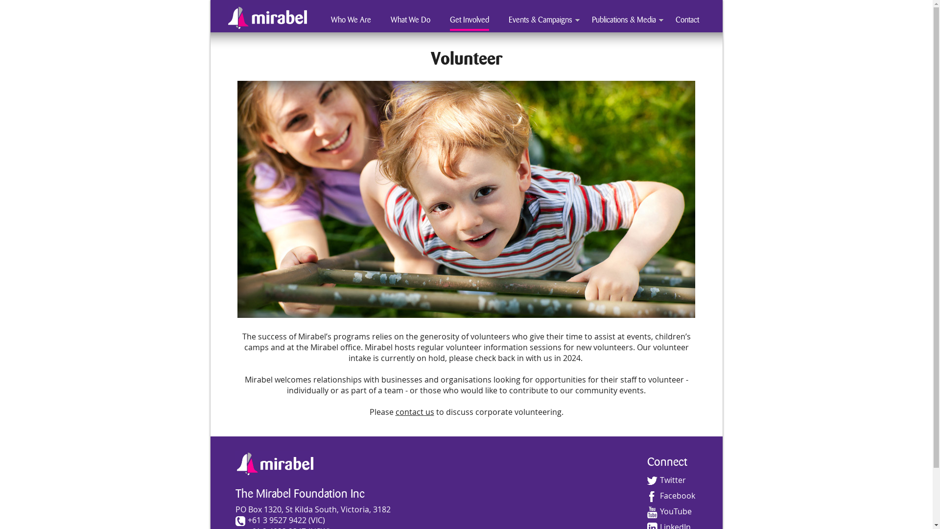  Describe the element at coordinates (351, 20) in the screenshot. I see `Who We Are` at that location.